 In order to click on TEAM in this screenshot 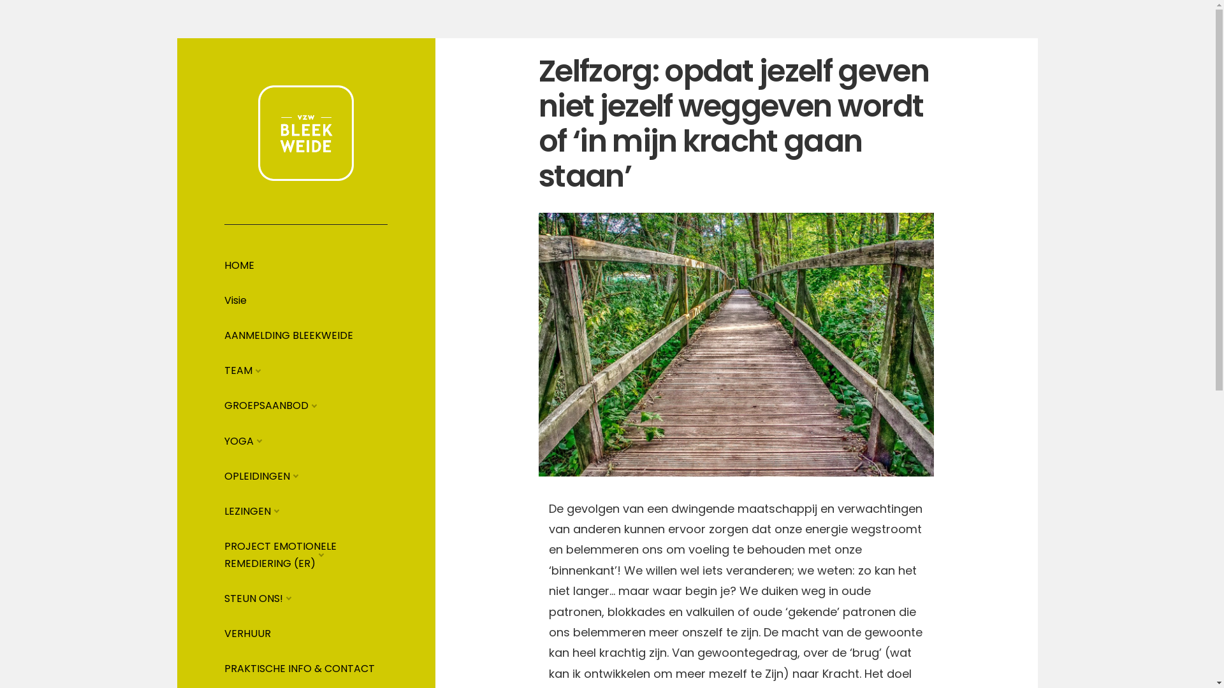, I will do `click(238, 371)`.